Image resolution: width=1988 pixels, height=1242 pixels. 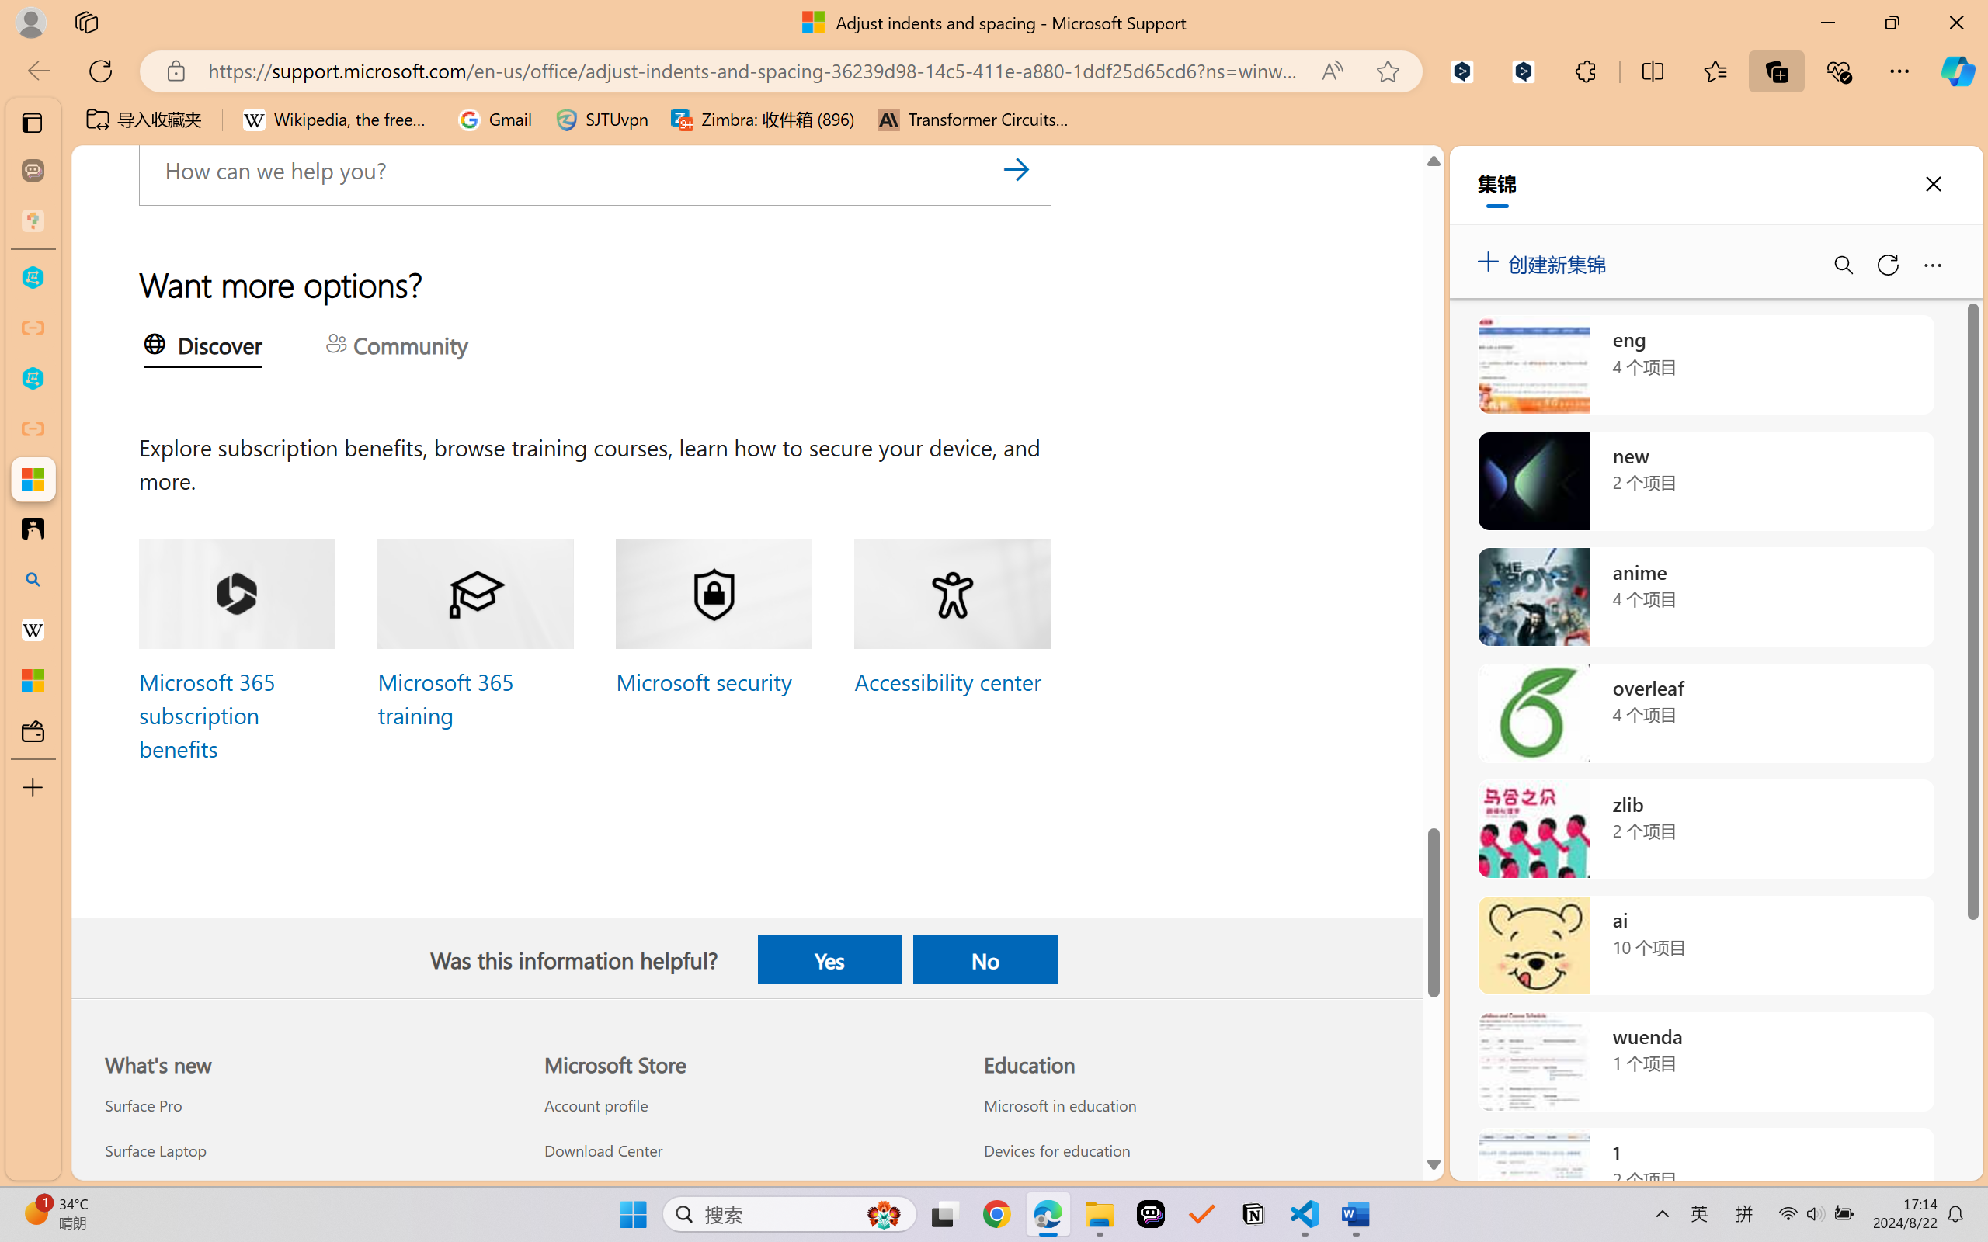 What do you see at coordinates (595, 169) in the screenshot?
I see `How can we help you?` at bounding box center [595, 169].